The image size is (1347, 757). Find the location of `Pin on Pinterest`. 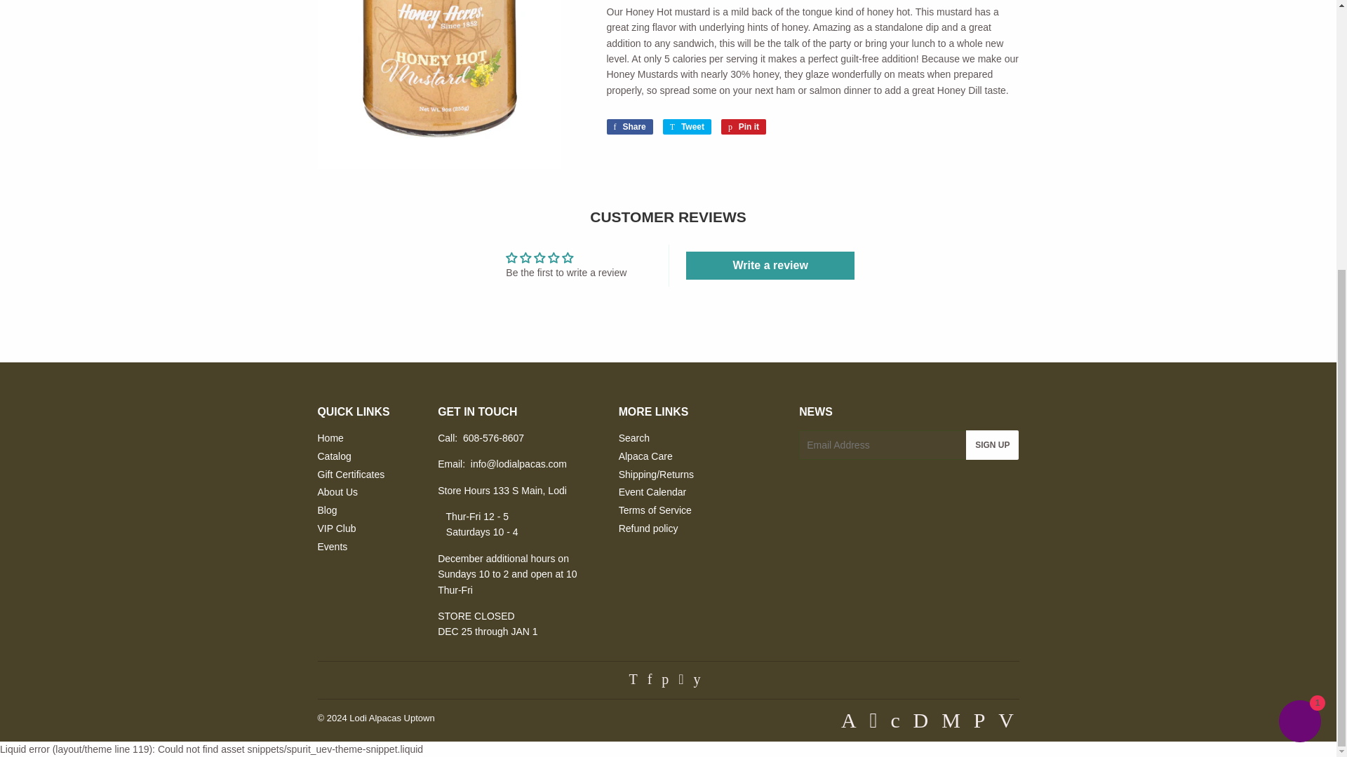

Pin on Pinterest is located at coordinates (629, 126).